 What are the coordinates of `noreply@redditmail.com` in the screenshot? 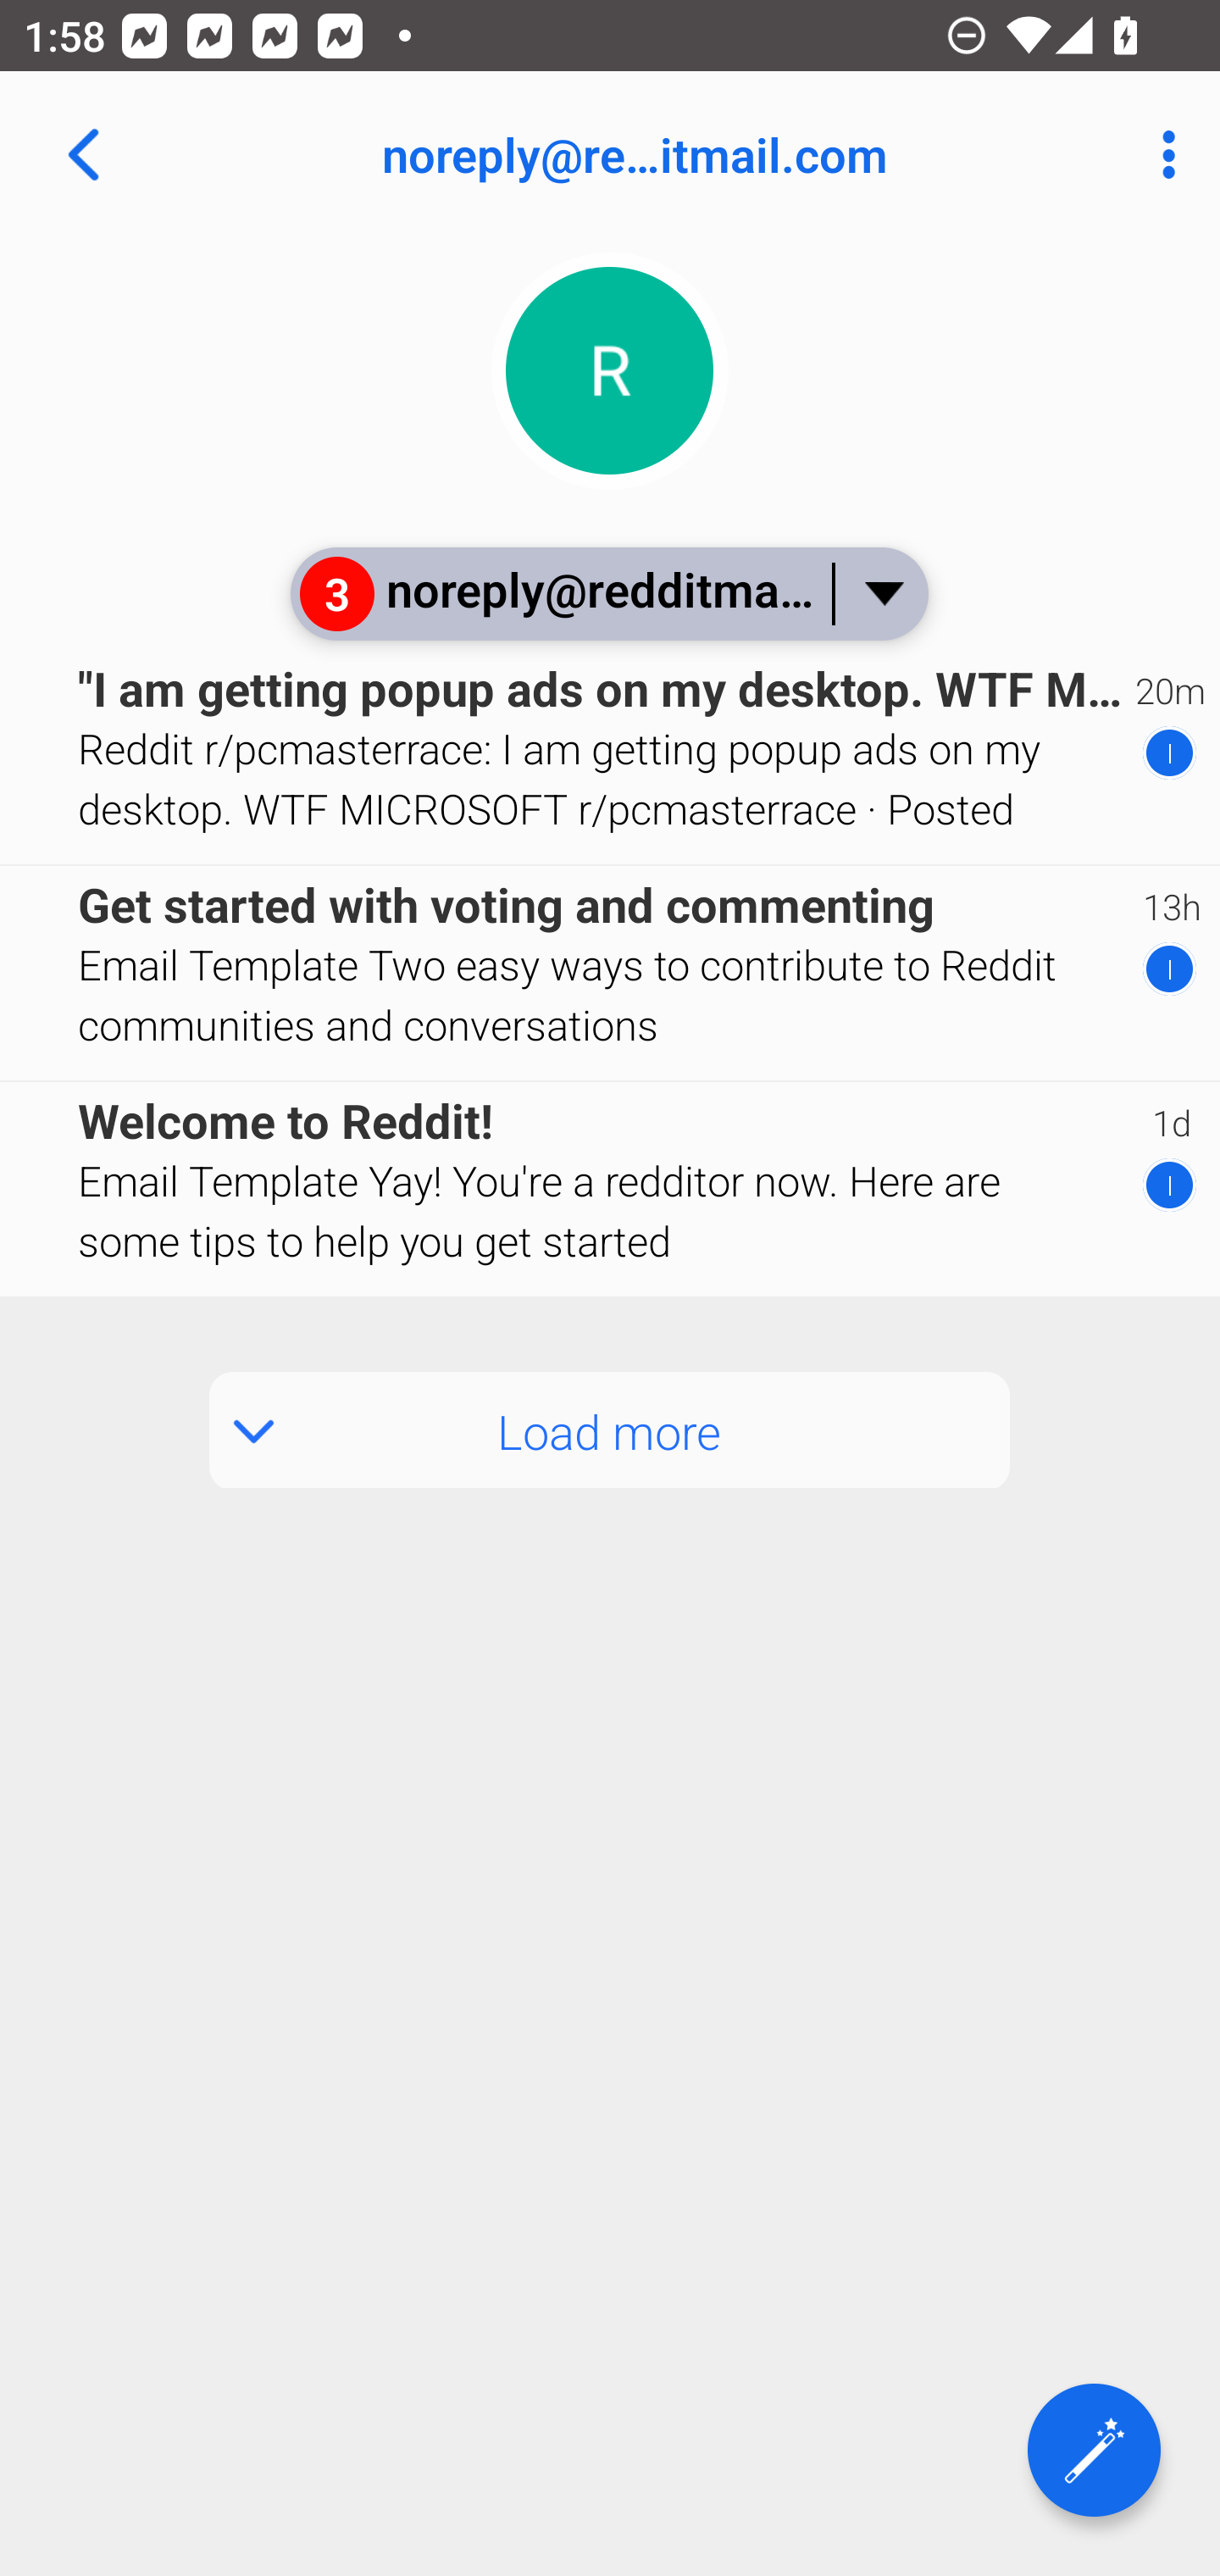 It's located at (717, 154).